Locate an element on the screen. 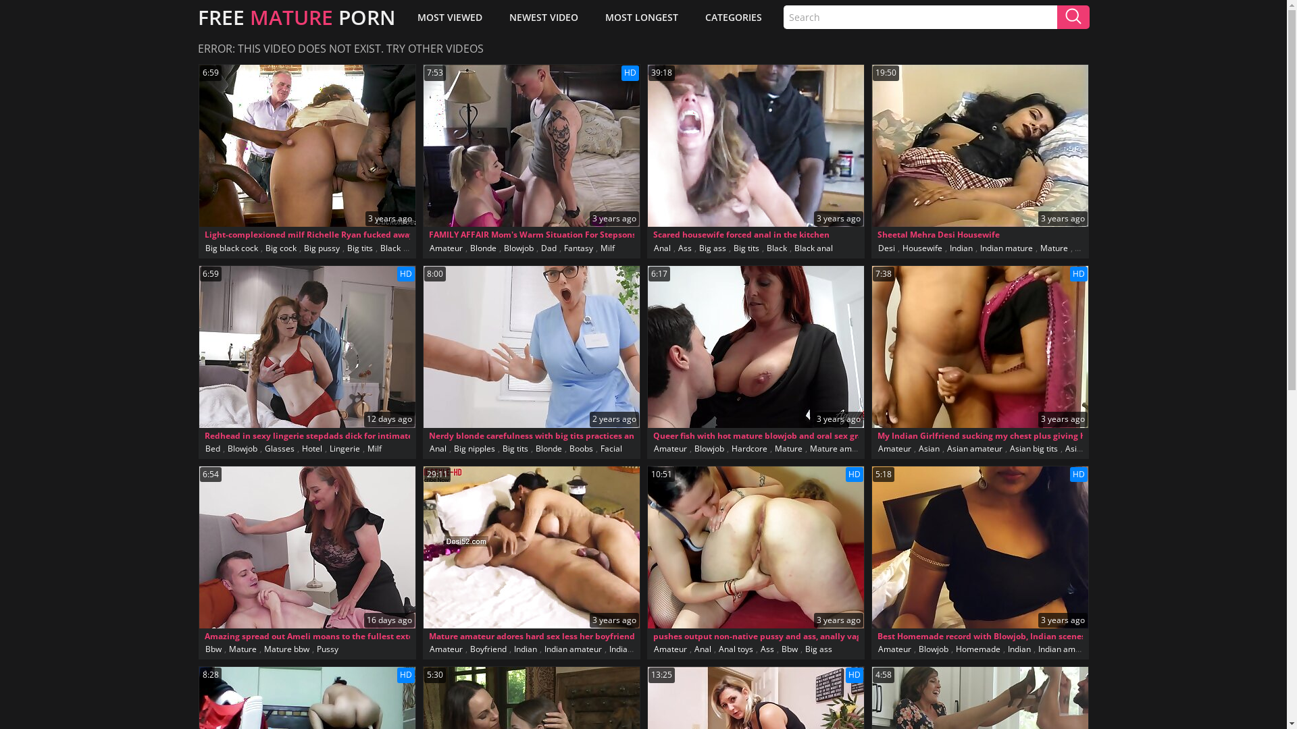  Black is located at coordinates (390, 248).